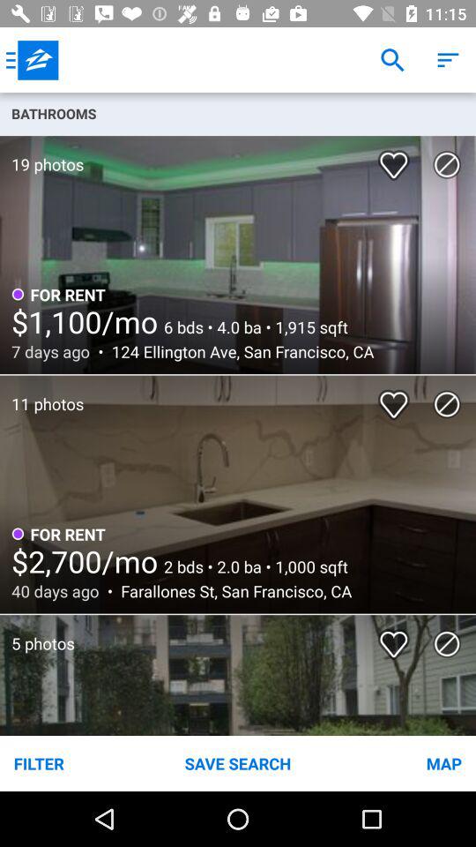 The width and height of the screenshot is (476, 847). I want to click on click the icon to the right of the 40 days ago icon, so click(231, 591).